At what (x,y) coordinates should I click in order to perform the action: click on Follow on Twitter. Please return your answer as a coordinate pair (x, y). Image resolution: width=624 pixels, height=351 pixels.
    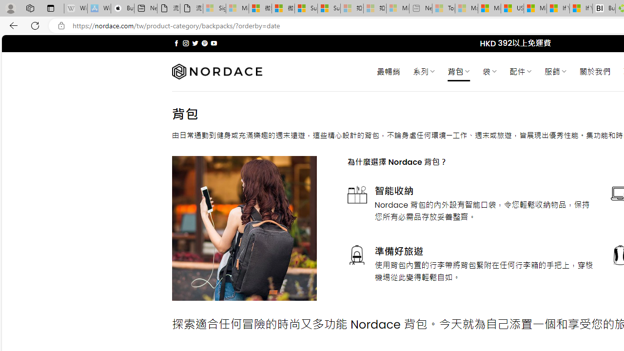
    Looking at the image, I should click on (195, 43).